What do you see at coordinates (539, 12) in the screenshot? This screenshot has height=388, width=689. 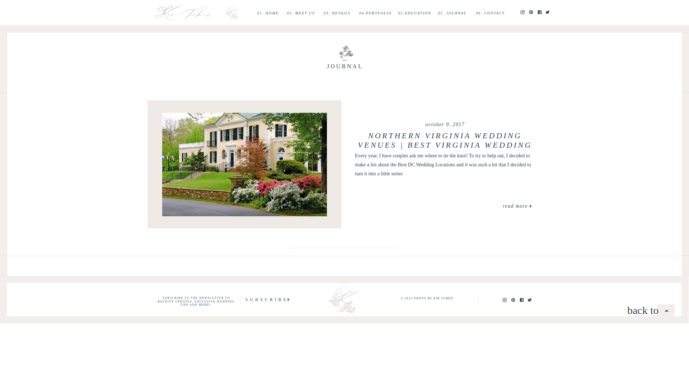 I see `Facebook Copy-color Created with Sketch.` at bounding box center [539, 12].